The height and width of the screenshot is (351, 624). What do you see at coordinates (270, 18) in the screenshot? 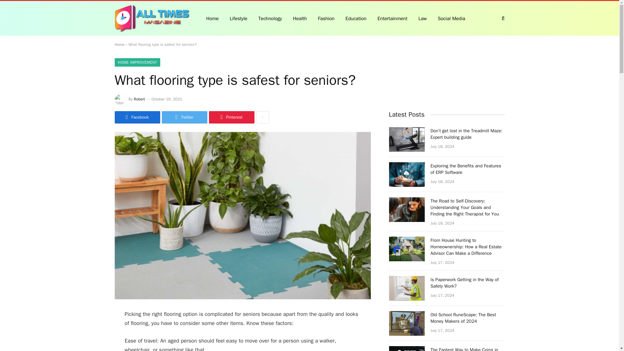
I see `Technology` at bounding box center [270, 18].